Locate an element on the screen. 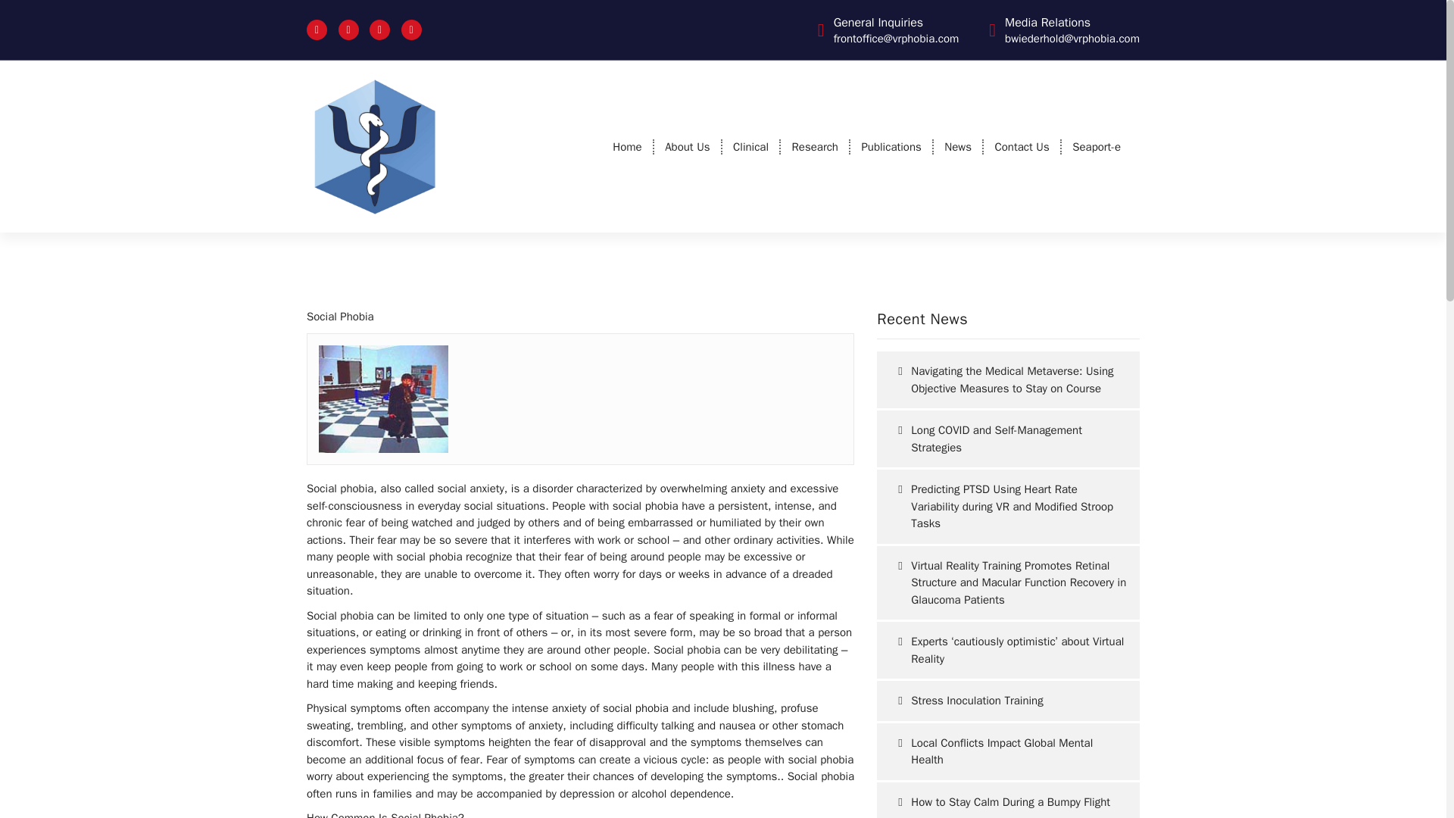 This screenshot has height=818, width=1454. News is located at coordinates (957, 147).